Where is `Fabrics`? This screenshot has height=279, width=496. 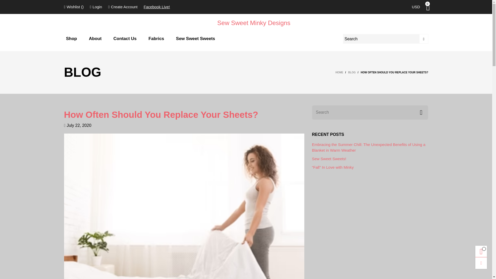
Fabrics is located at coordinates (156, 39).